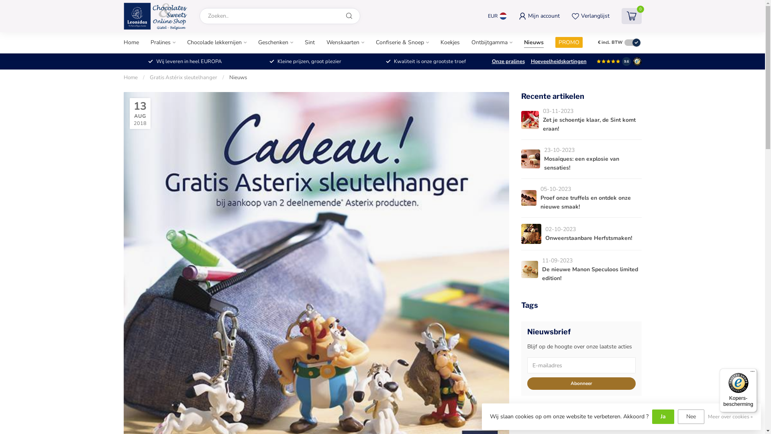 The width and height of the screenshot is (771, 434). What do you see at coordinates (450, 43) in the screenshot?
I see `Koekjes` at bounding box center [450, 43].